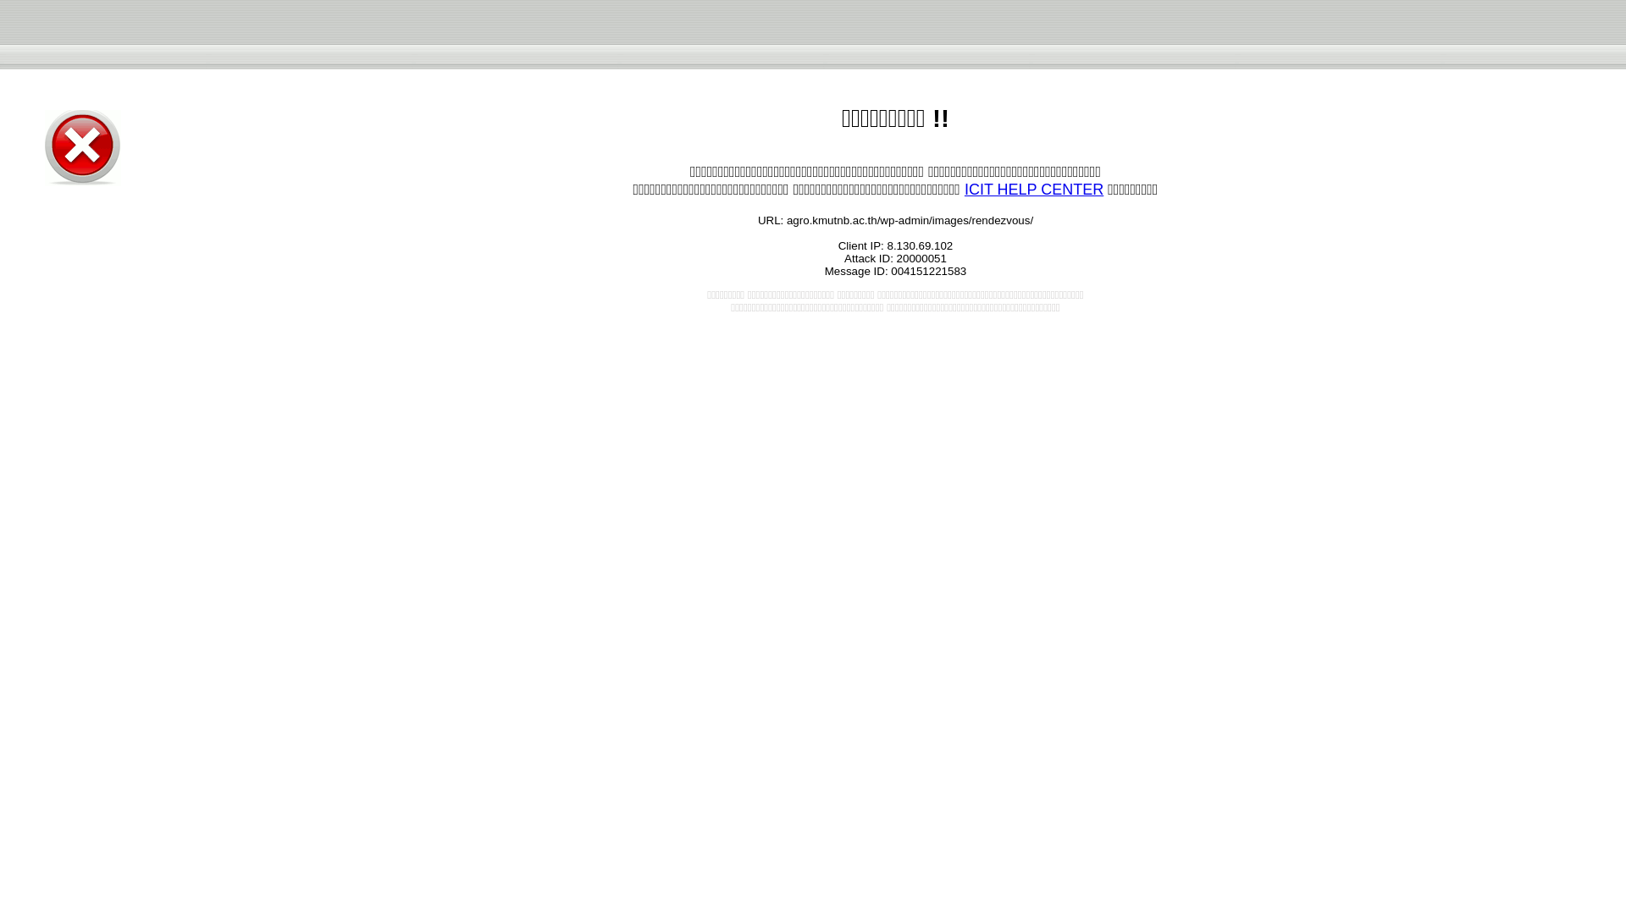 The image size is (1626, 914). What do you see at coordinates (1033, 190) in the screenshot?
I see `ICIT HELP CENTER` at bounding box center [1033, 190].